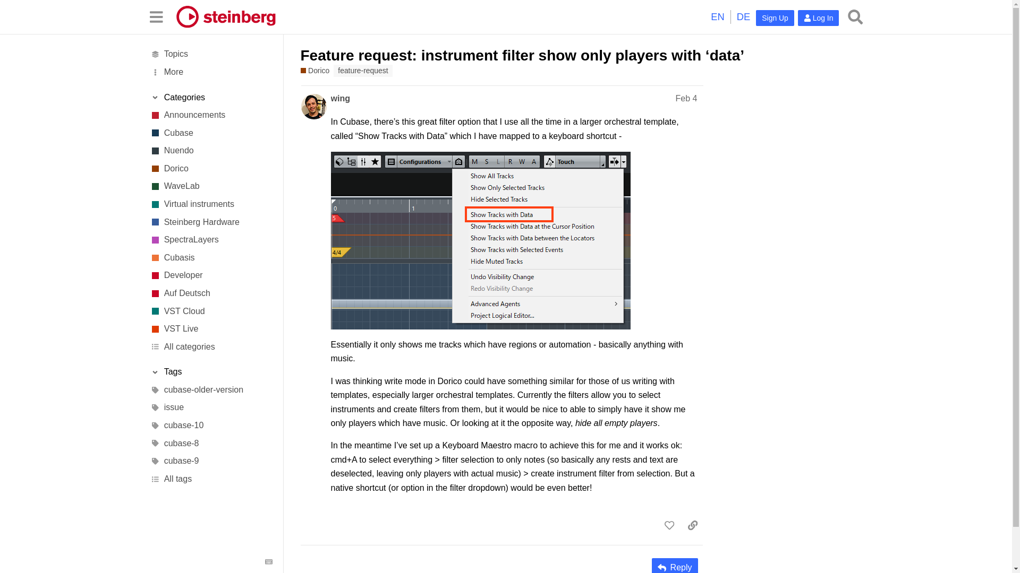  What do you see at coordinates (156, 16) in the screenshot?
I see `Sidebar` at bounding box center [156, 16].